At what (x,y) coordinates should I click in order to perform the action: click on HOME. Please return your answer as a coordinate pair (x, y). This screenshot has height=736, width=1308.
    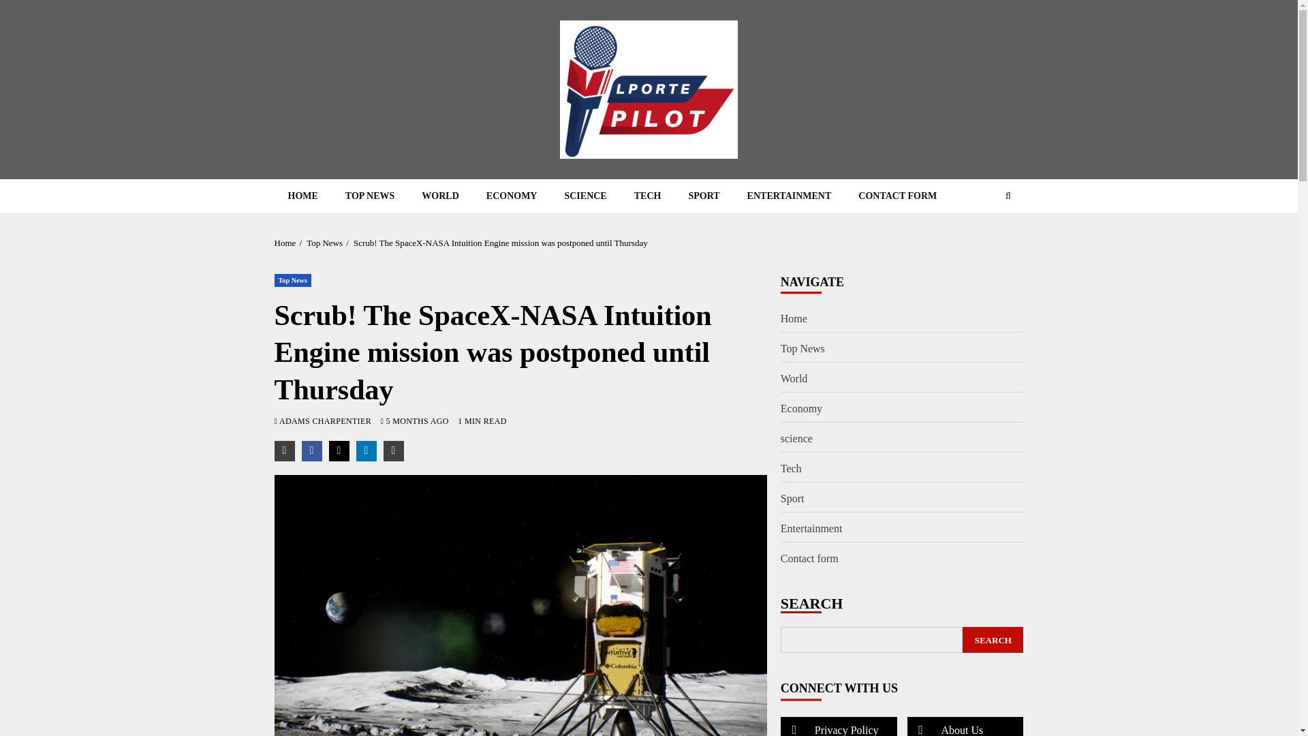
    Looking at the image, I should click on (302, 196).